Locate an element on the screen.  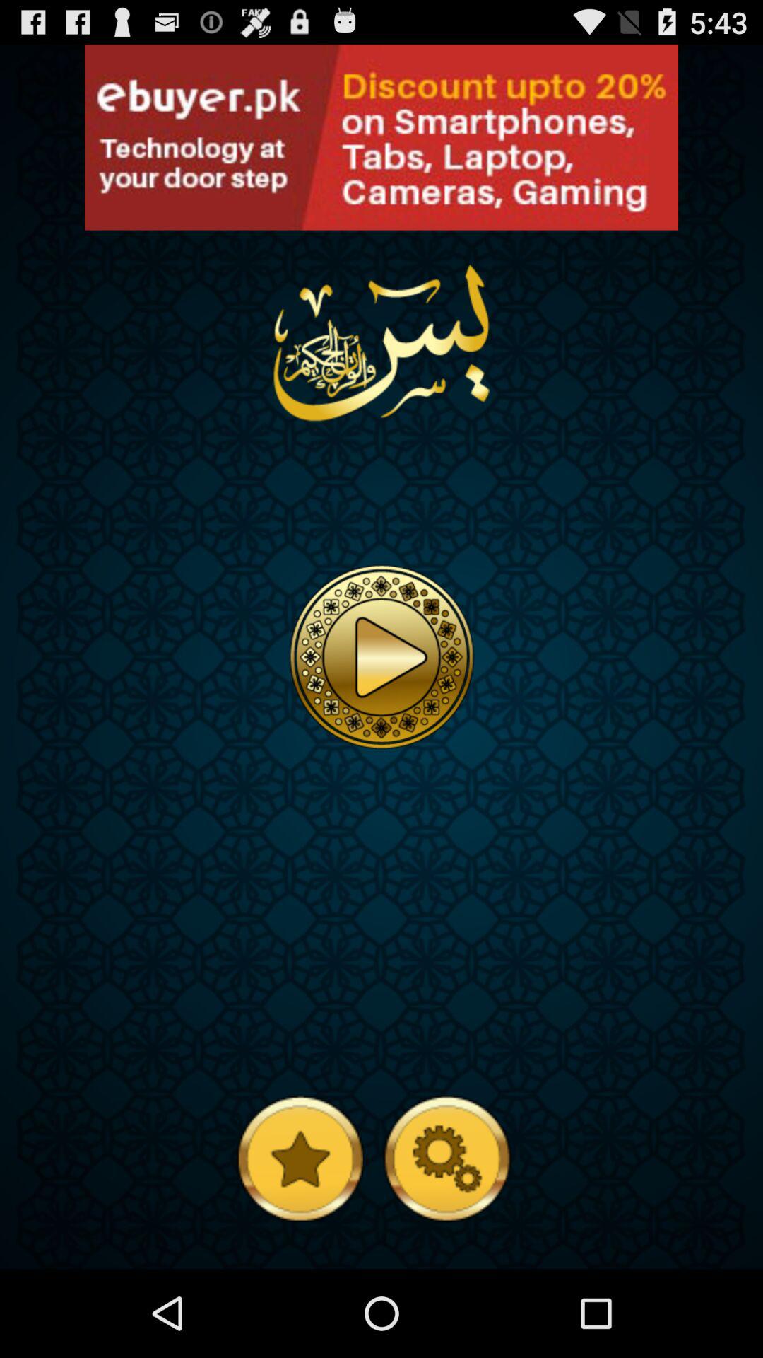
open an advertisement is located at coordinates (381, 137).